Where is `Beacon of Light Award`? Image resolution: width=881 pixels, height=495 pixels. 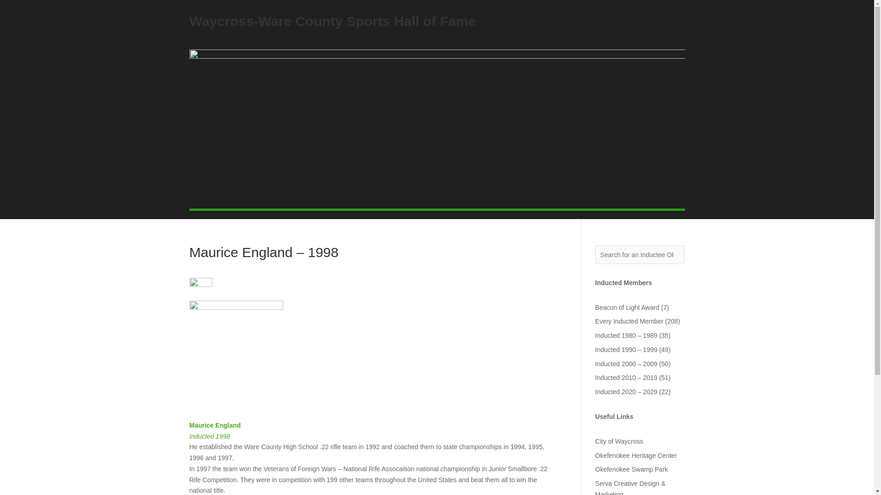 Beacon of Light Award is located at coordinates (627, 307).